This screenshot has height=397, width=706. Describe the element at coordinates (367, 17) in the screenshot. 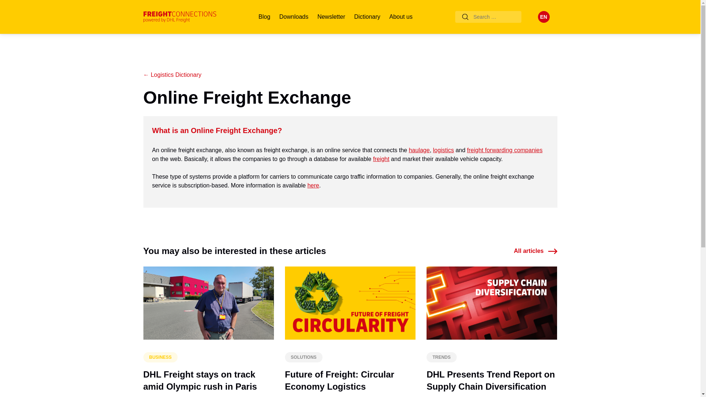

I see `Dictionary` at that location.